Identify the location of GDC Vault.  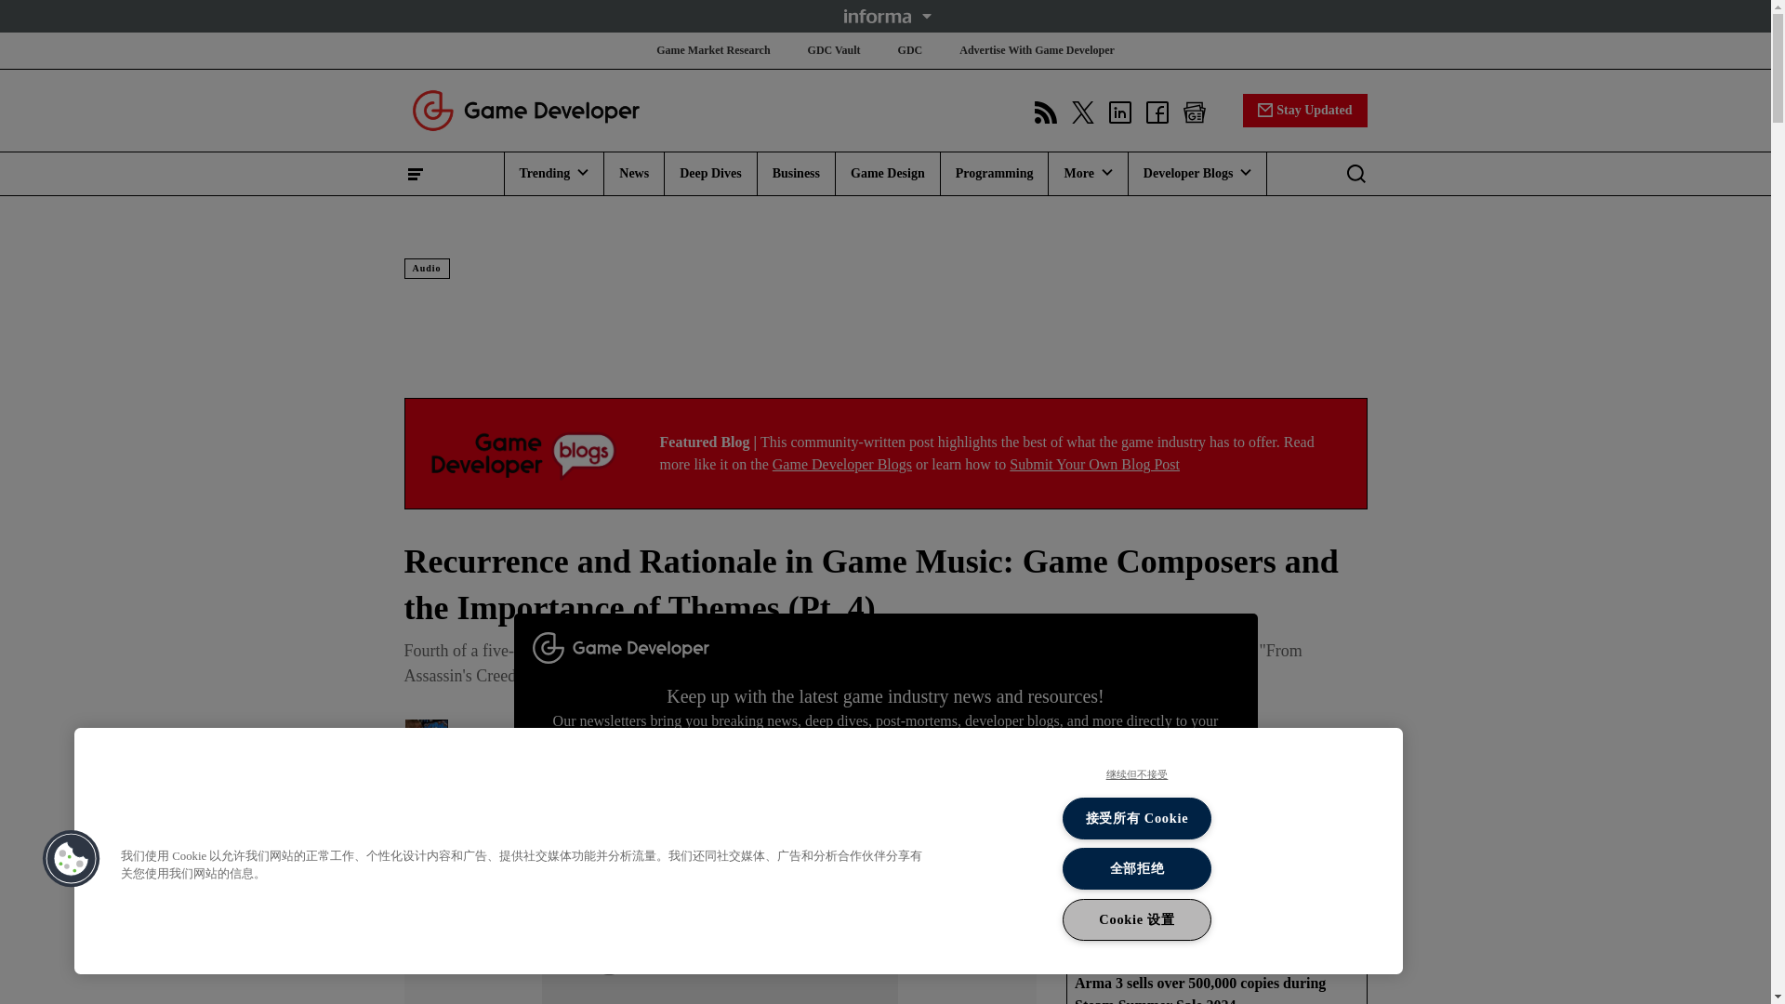
(834, 50).